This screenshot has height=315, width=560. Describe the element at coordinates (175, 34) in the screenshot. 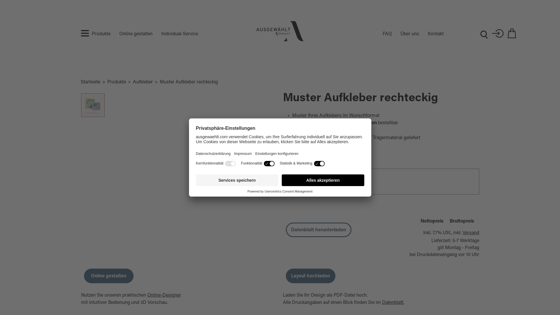

I see `Individual-Service` at that location.